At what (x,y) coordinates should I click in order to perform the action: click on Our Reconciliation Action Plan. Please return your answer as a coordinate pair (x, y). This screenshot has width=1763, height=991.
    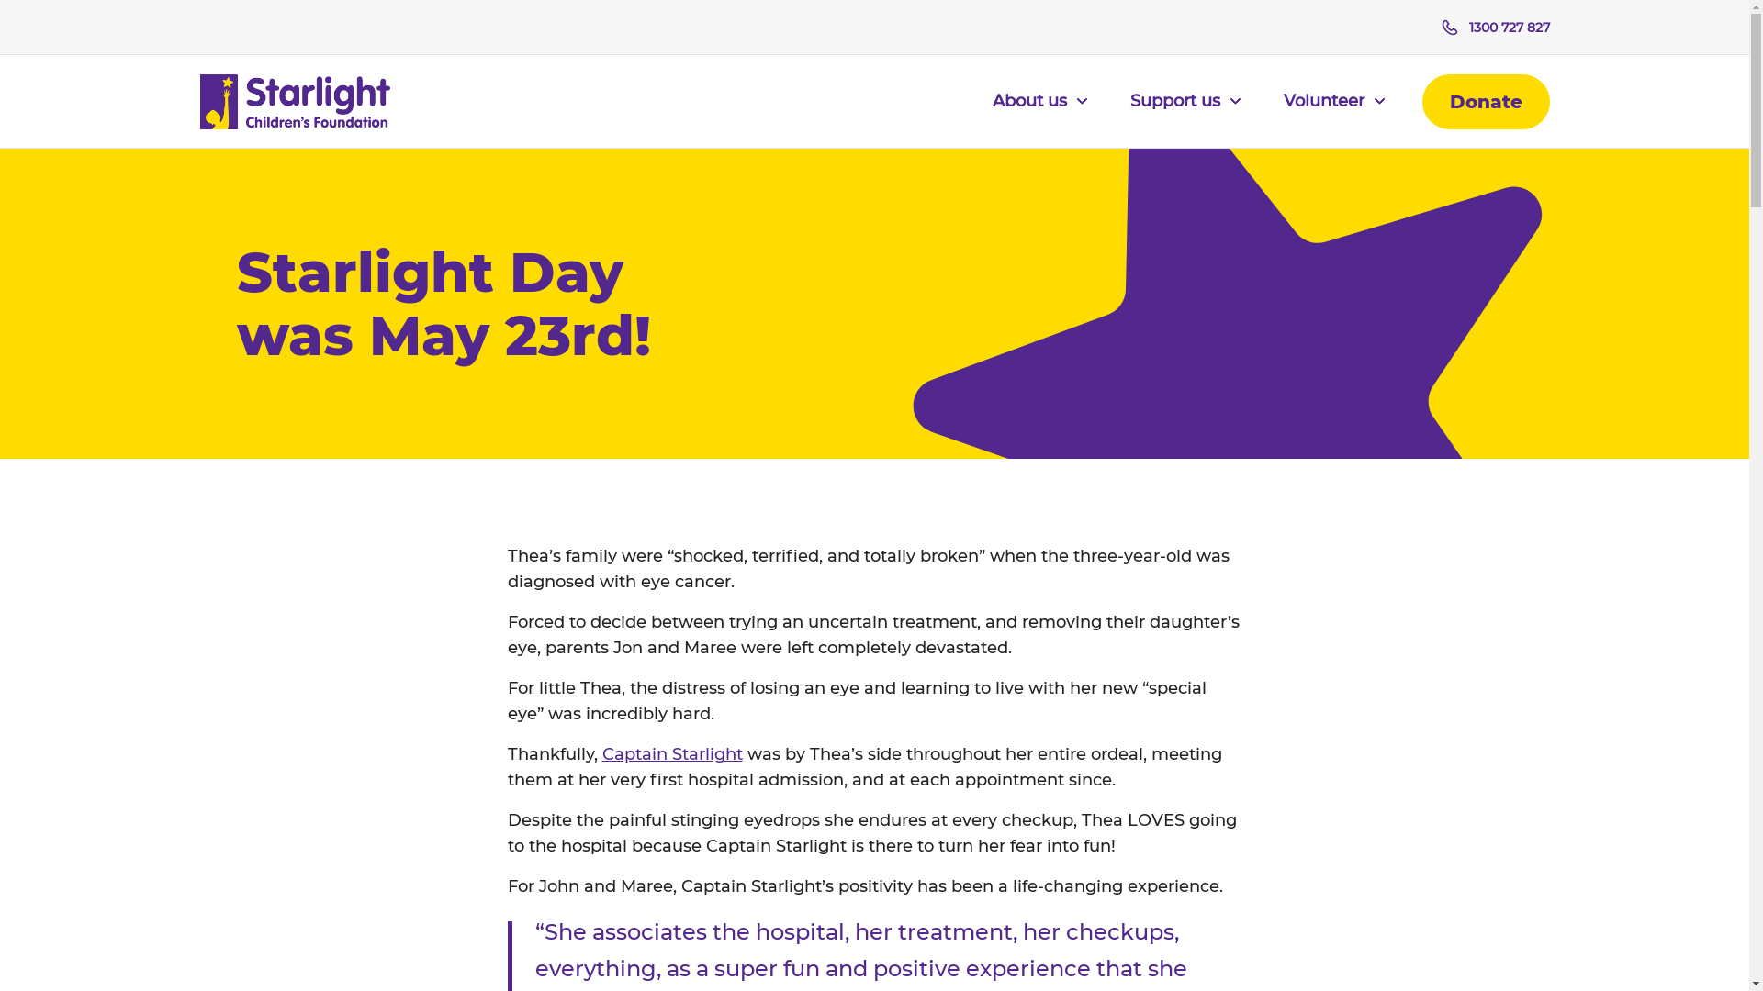
    Looking at the image, I should click on (425, 369).